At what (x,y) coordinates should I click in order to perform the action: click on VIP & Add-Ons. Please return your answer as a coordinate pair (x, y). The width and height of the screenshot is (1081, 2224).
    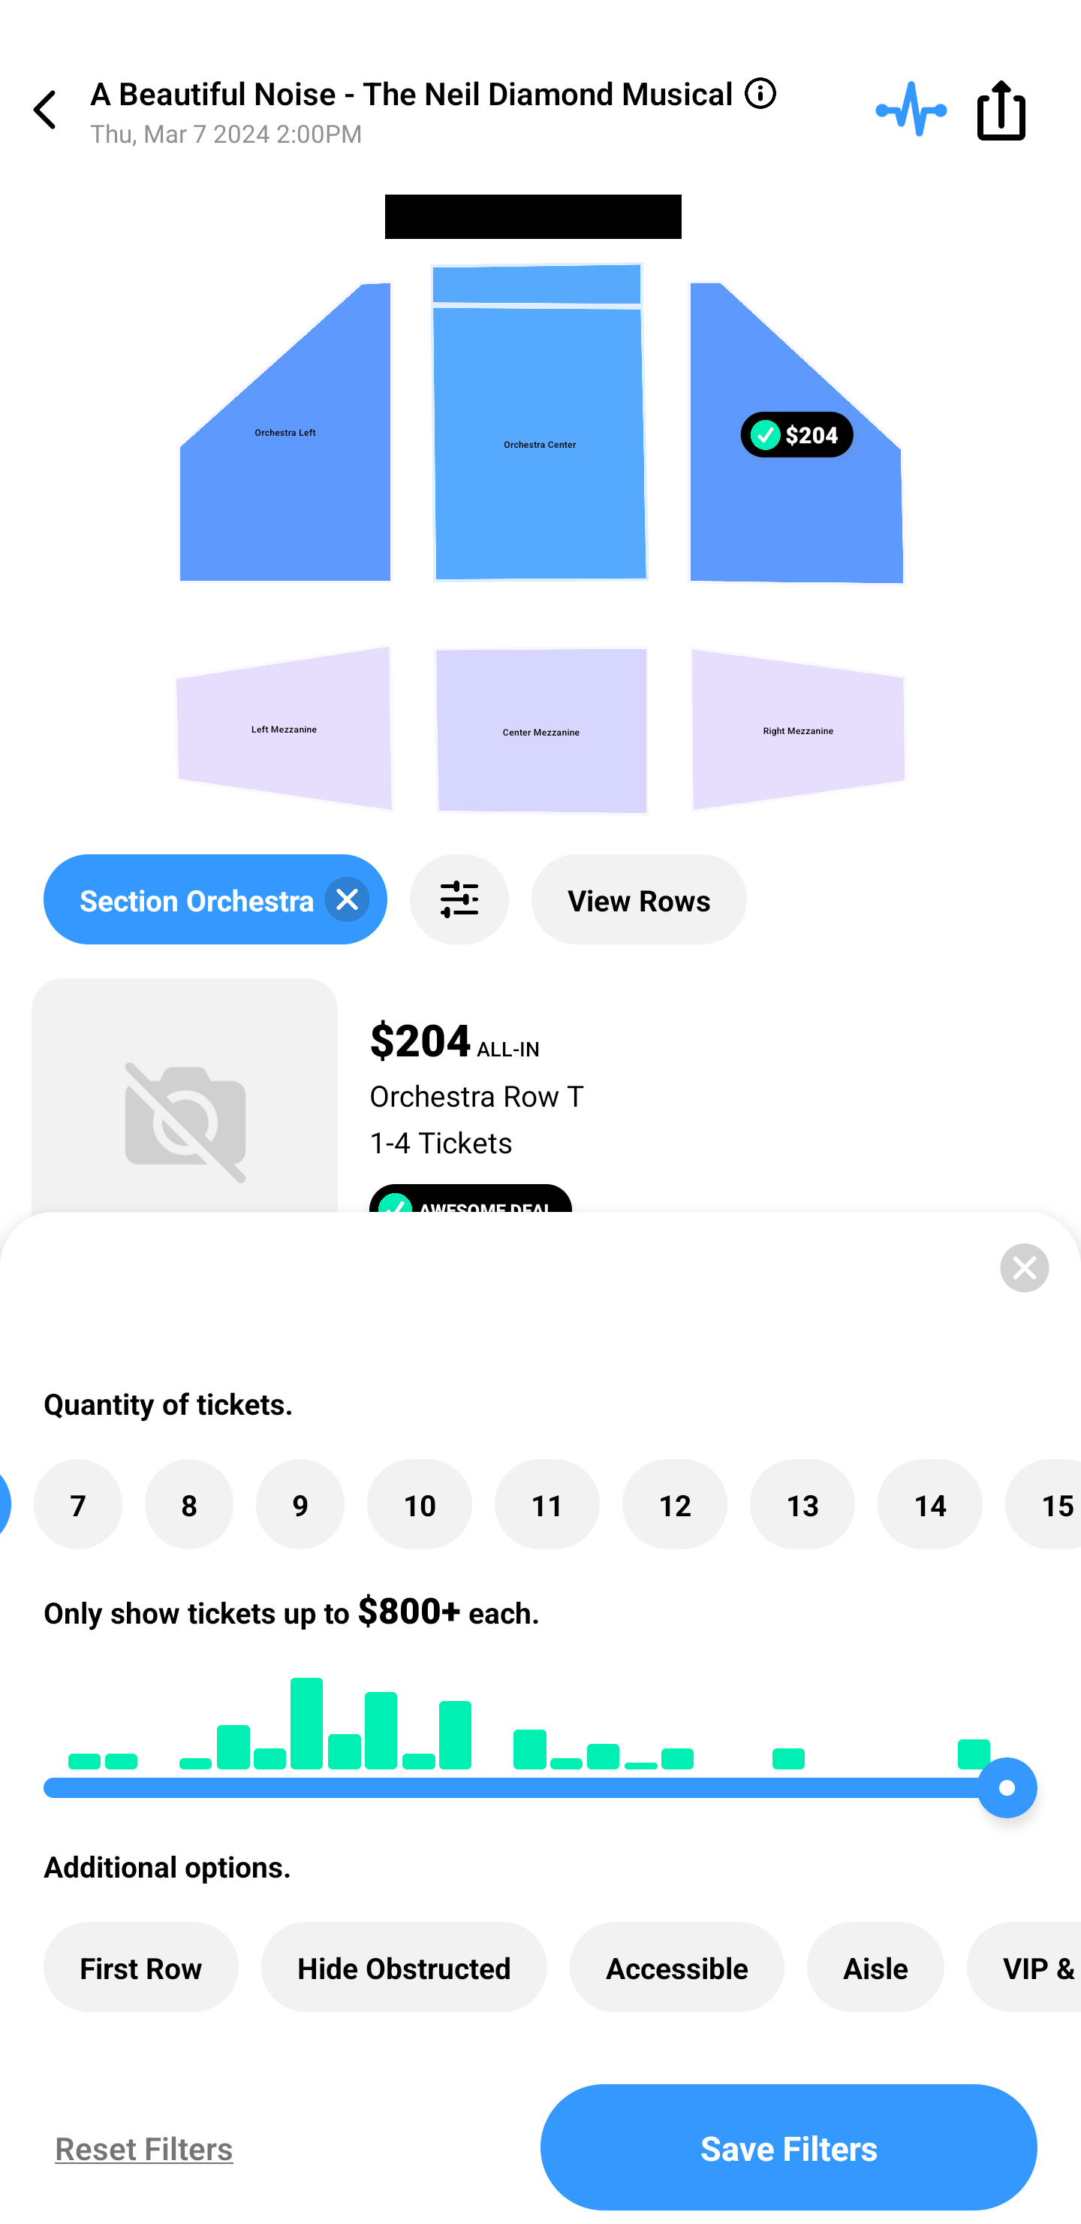
    Looking at the image, I should click on (1024, 1967).